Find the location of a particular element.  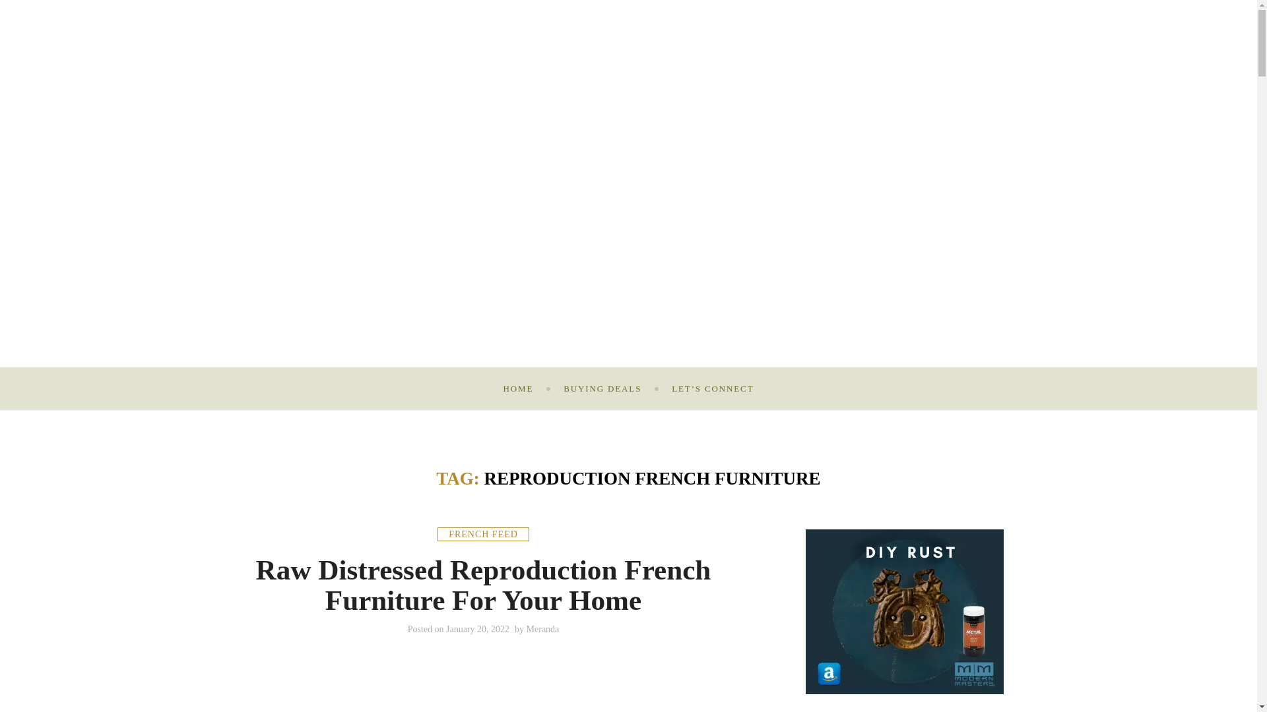

Raw Distressed Reproduction French Furniture For Your Home is located at coordinates (483, 585).